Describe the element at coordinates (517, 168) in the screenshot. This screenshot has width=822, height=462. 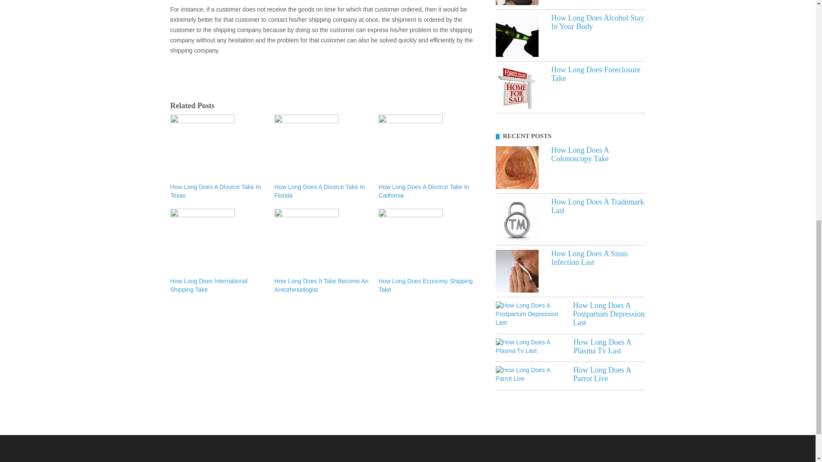
I see `How Long Does A Colonoscopy Take` at that location.